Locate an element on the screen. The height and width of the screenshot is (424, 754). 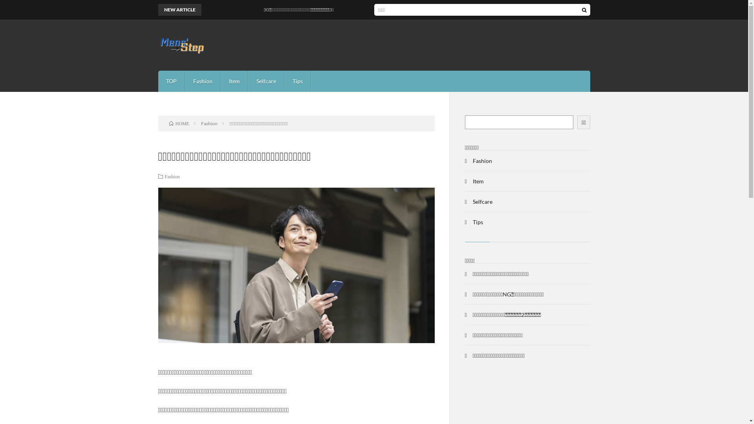
Item is located at coordinates (234, 81).